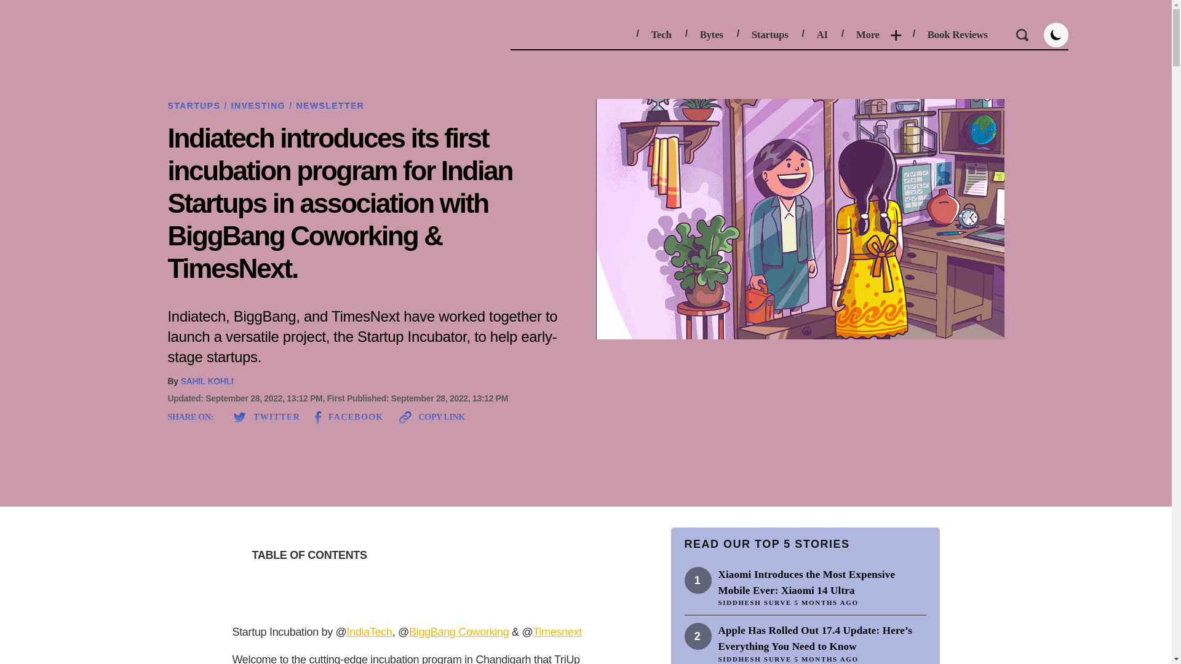  What do you see at coordinates (770, 35) in the screenshot?
I see `Startups` at bounding box center [770, 35].